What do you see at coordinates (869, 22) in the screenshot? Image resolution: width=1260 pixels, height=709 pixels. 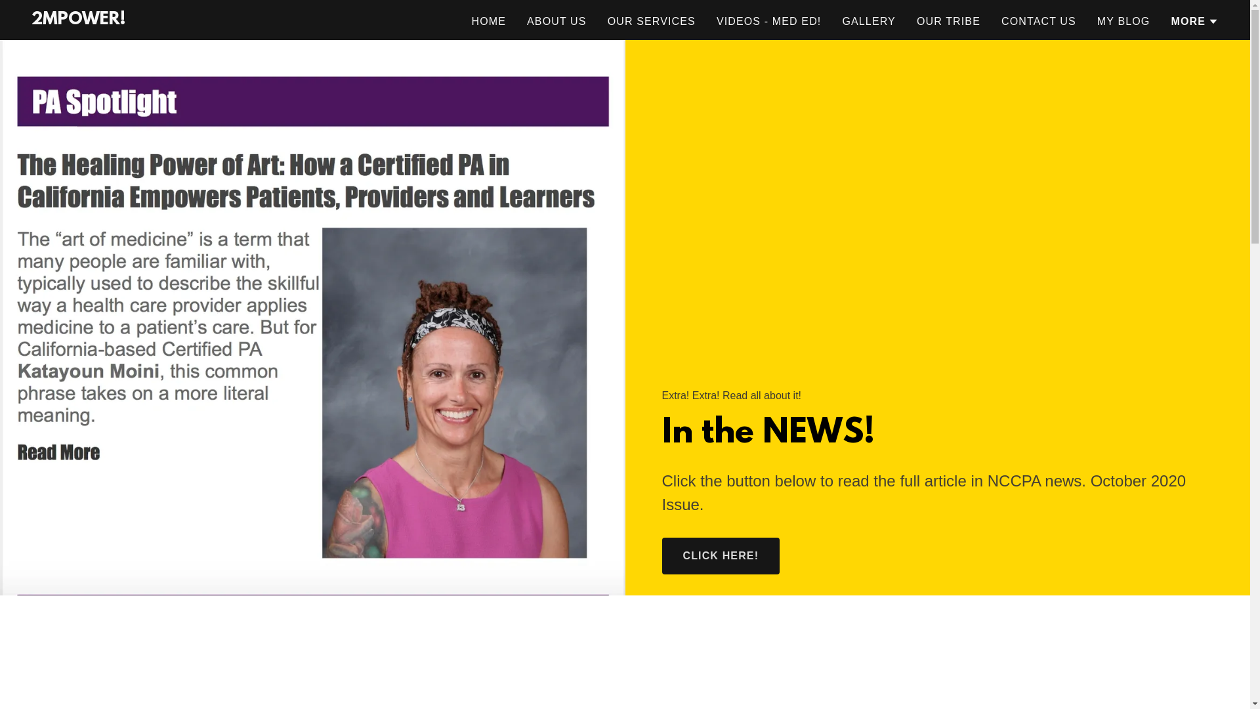 I see `GALLERY` at bounding box center [869, 22].